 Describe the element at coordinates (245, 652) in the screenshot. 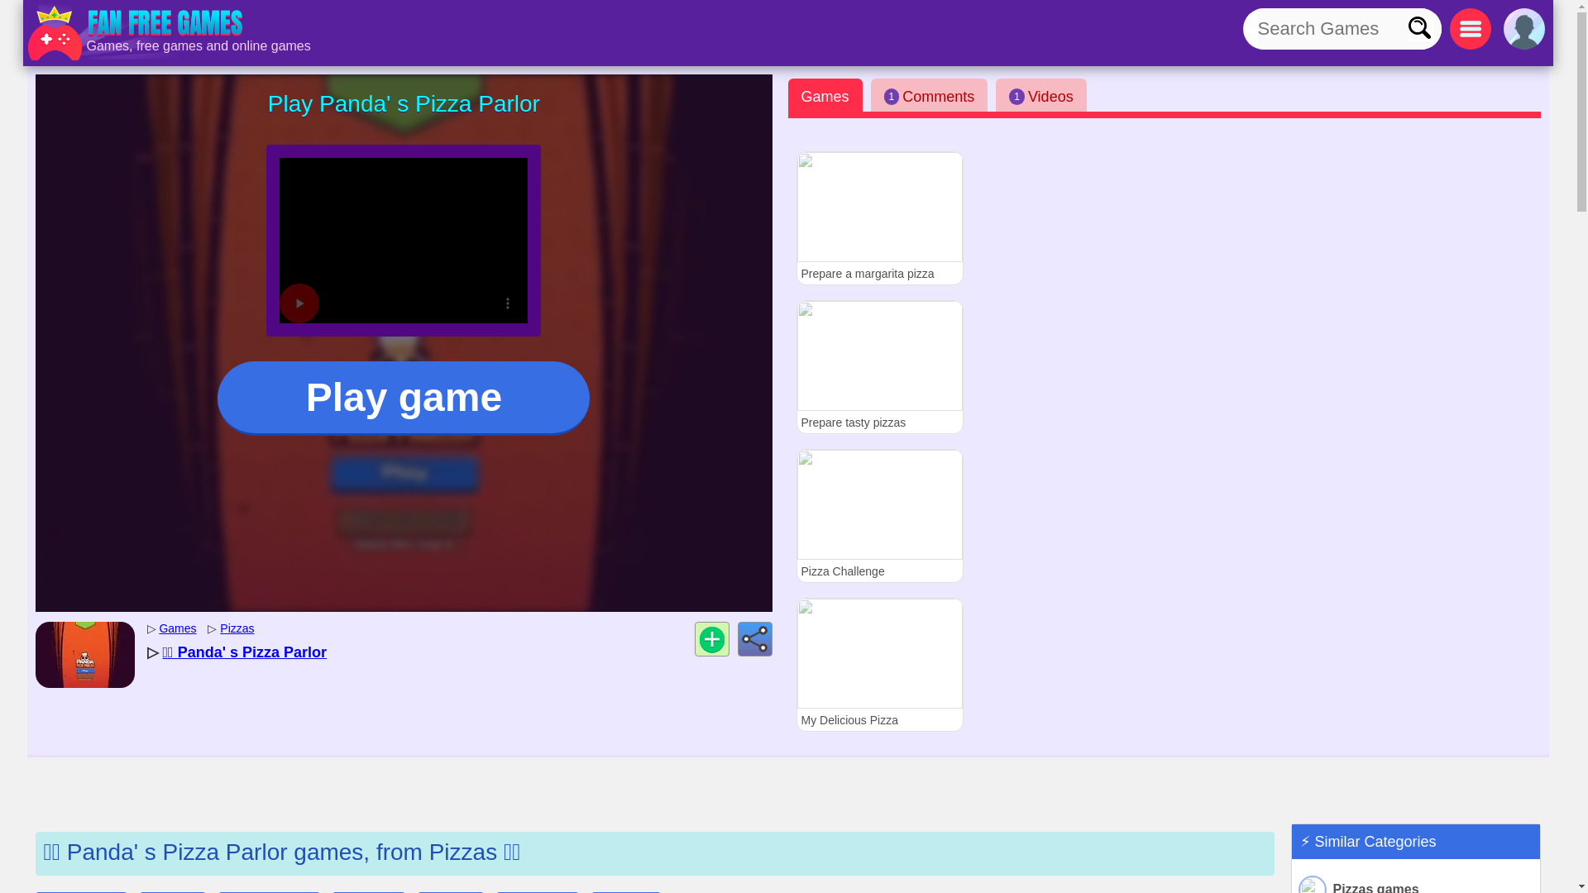

I see `Panda' s Pizza Parlor` at that location.